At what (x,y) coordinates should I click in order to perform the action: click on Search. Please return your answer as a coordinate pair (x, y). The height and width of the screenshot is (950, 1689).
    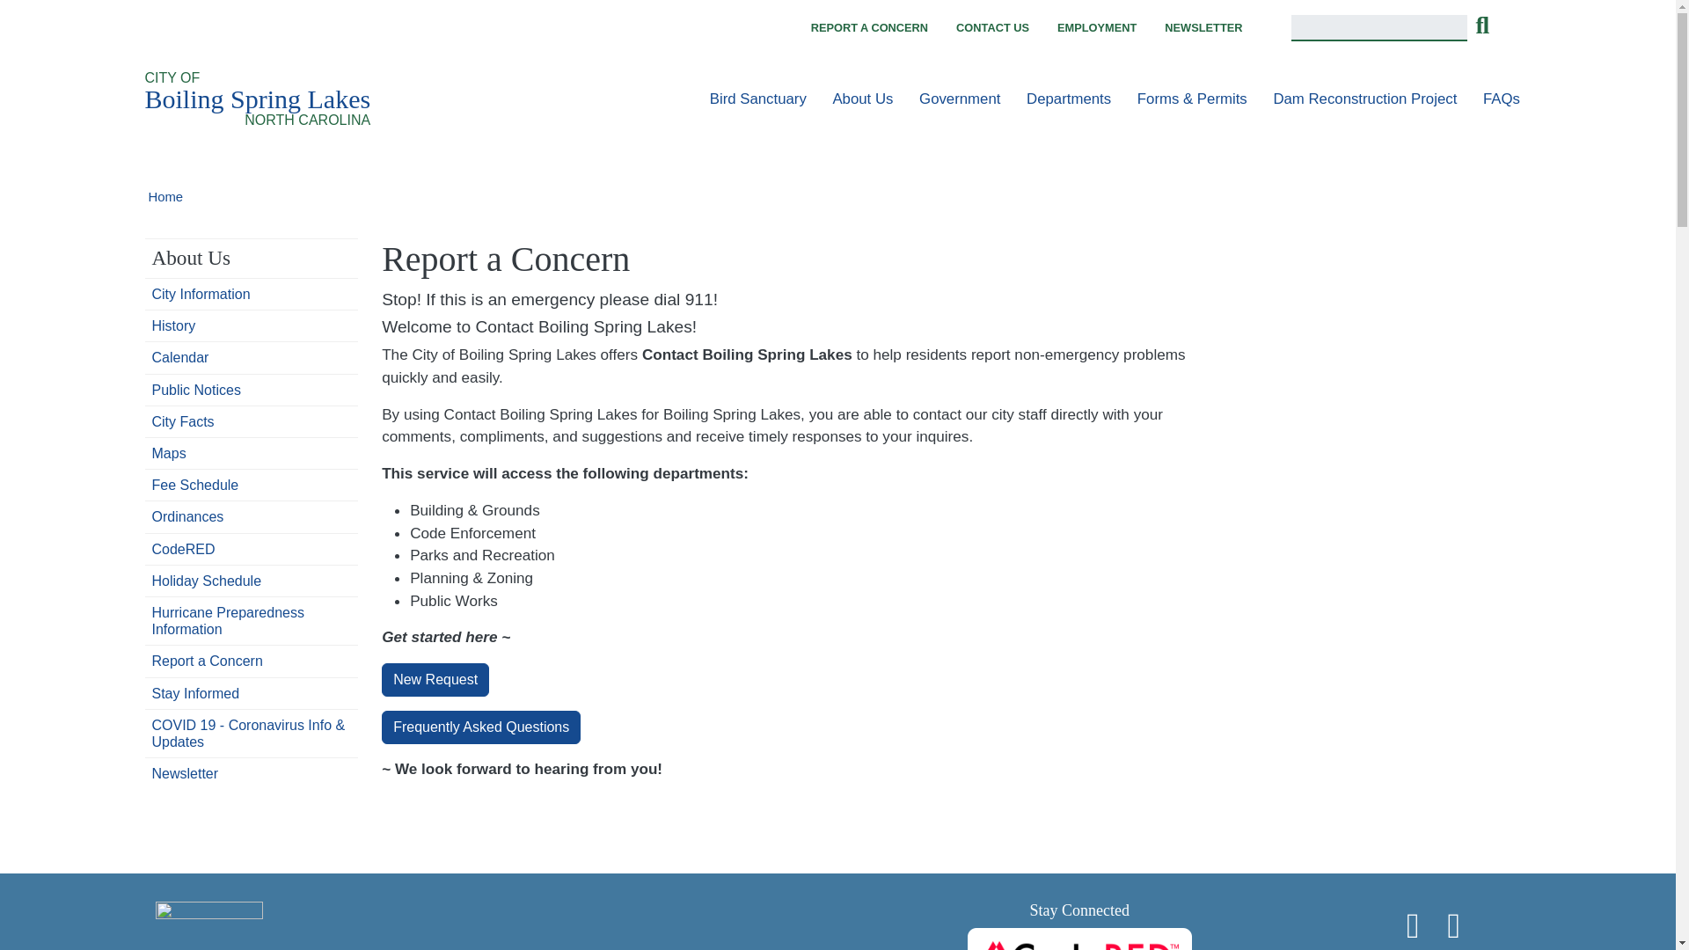
    Looking at the image, I should click on (1481, 28).